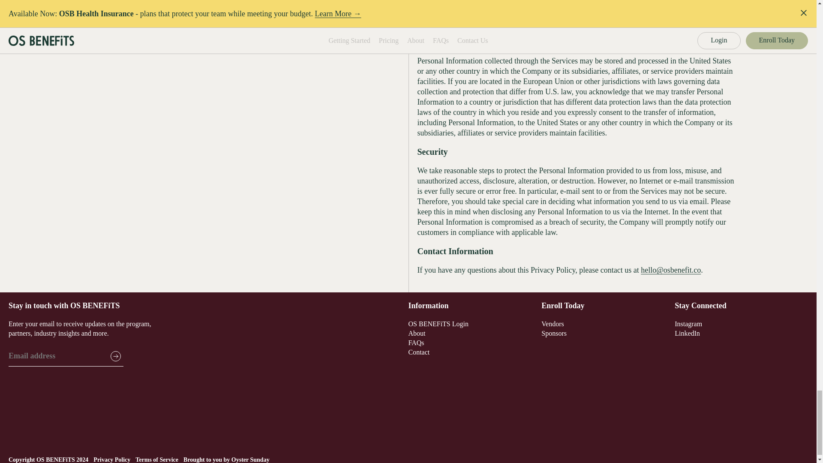  Describe the element at coordinates (553, 324) in the screenshot. I see `Vendors` at that location.